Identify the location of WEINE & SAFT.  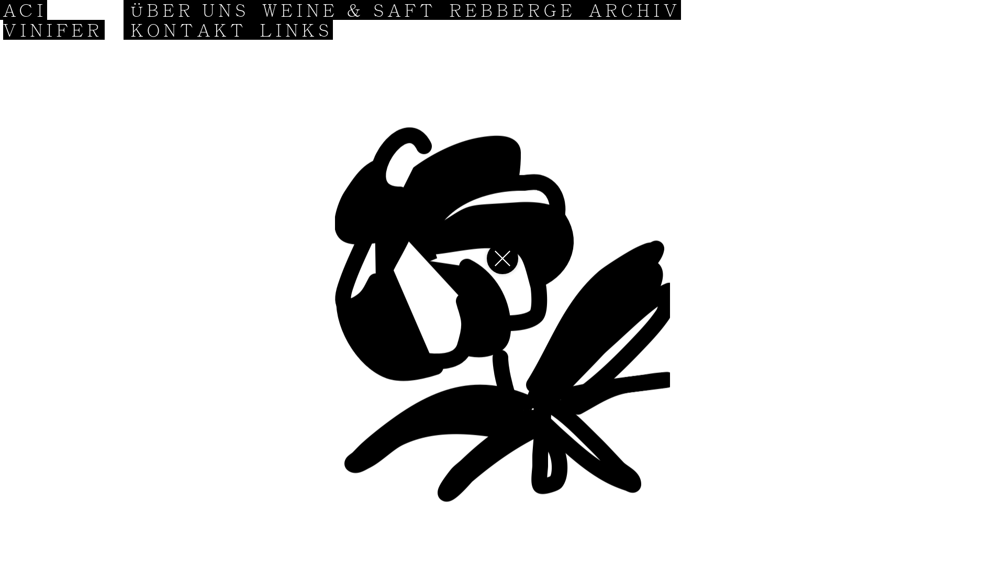
(354, 10).